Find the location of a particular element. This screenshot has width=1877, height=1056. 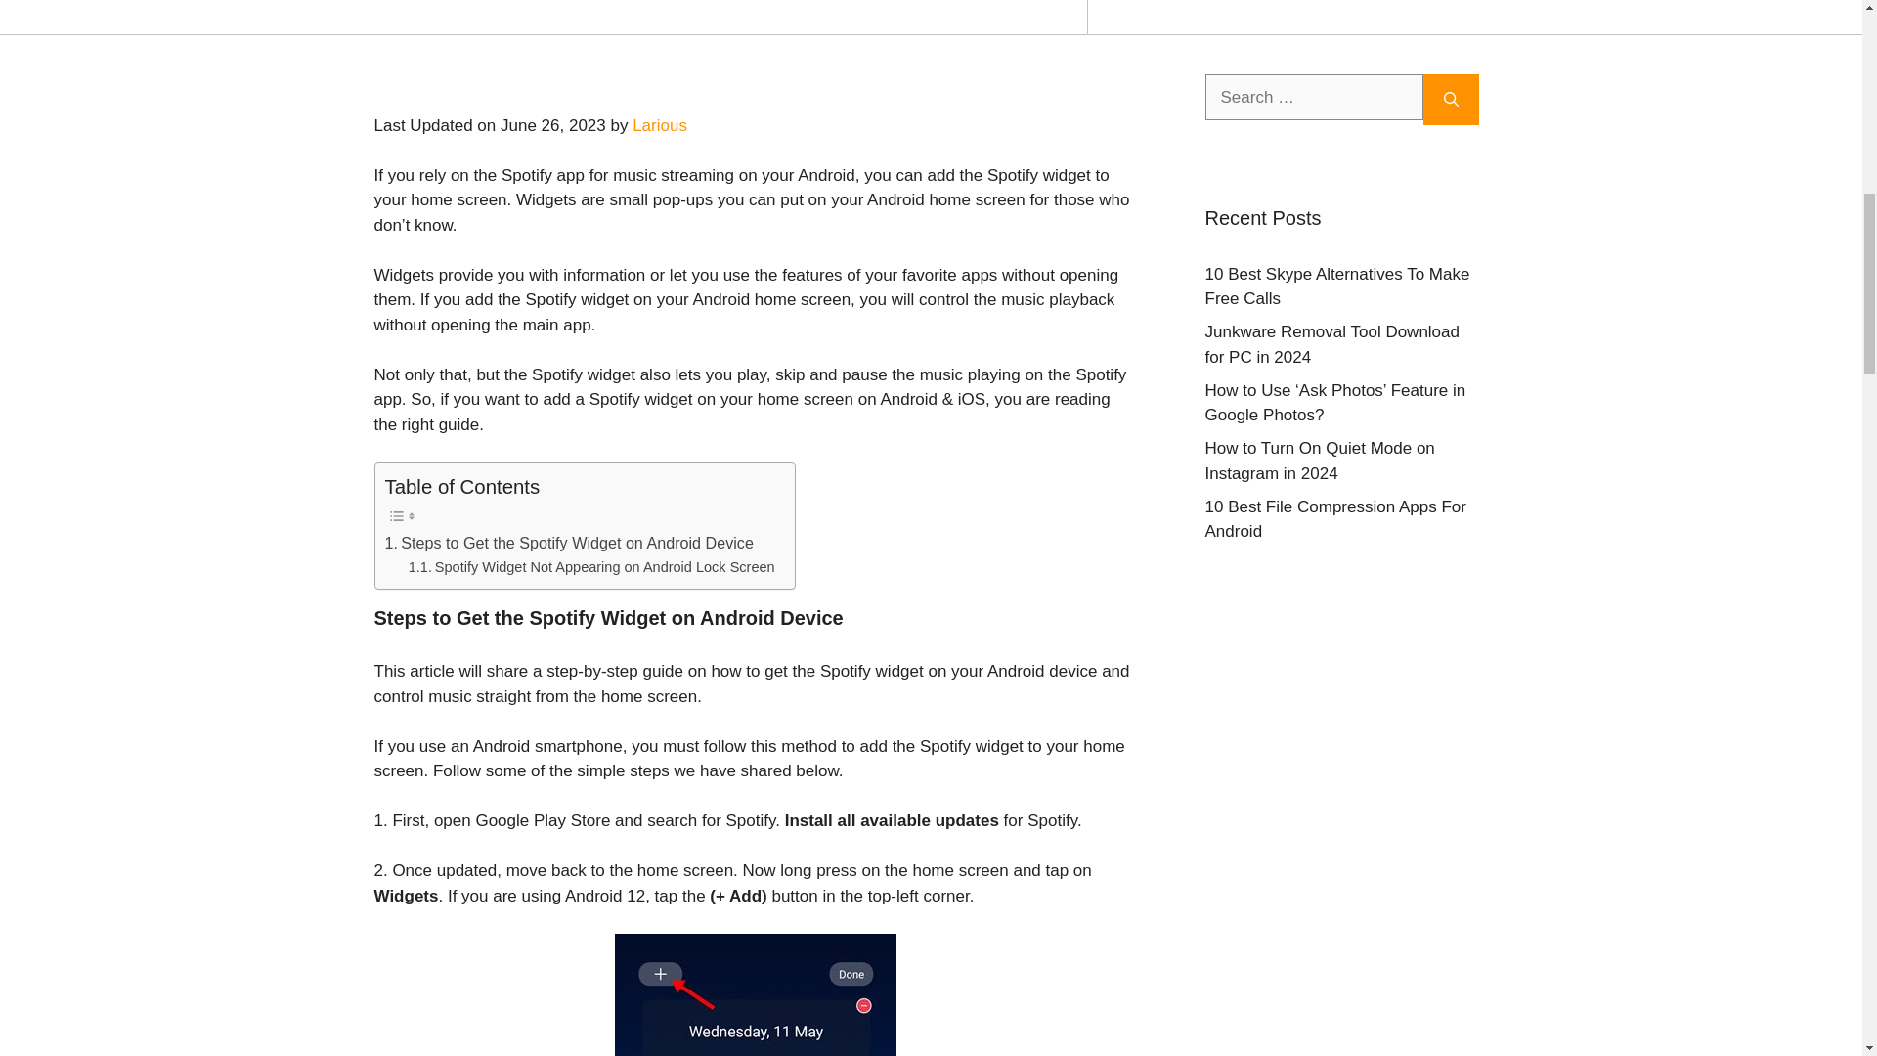

Larious is located at coordinates (659, 125).